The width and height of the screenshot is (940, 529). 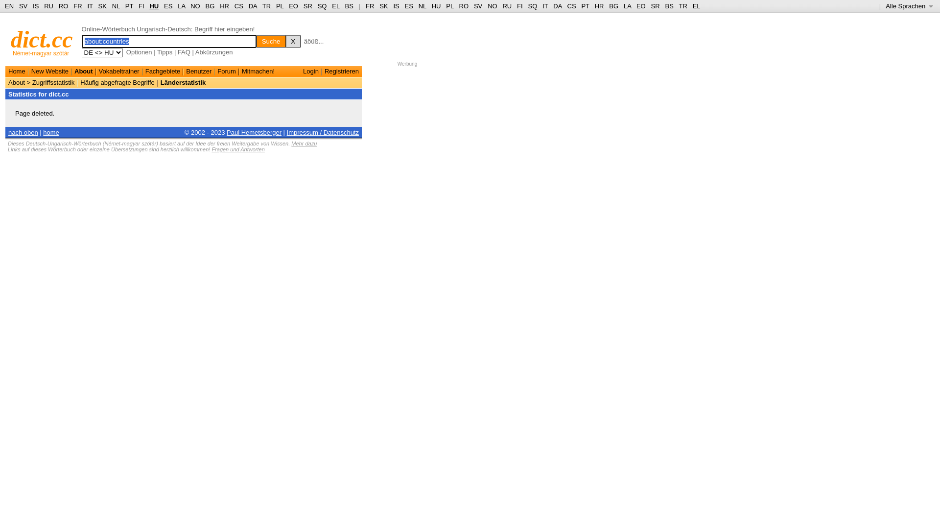 I want to click on SK, so click(x=103, y=6).